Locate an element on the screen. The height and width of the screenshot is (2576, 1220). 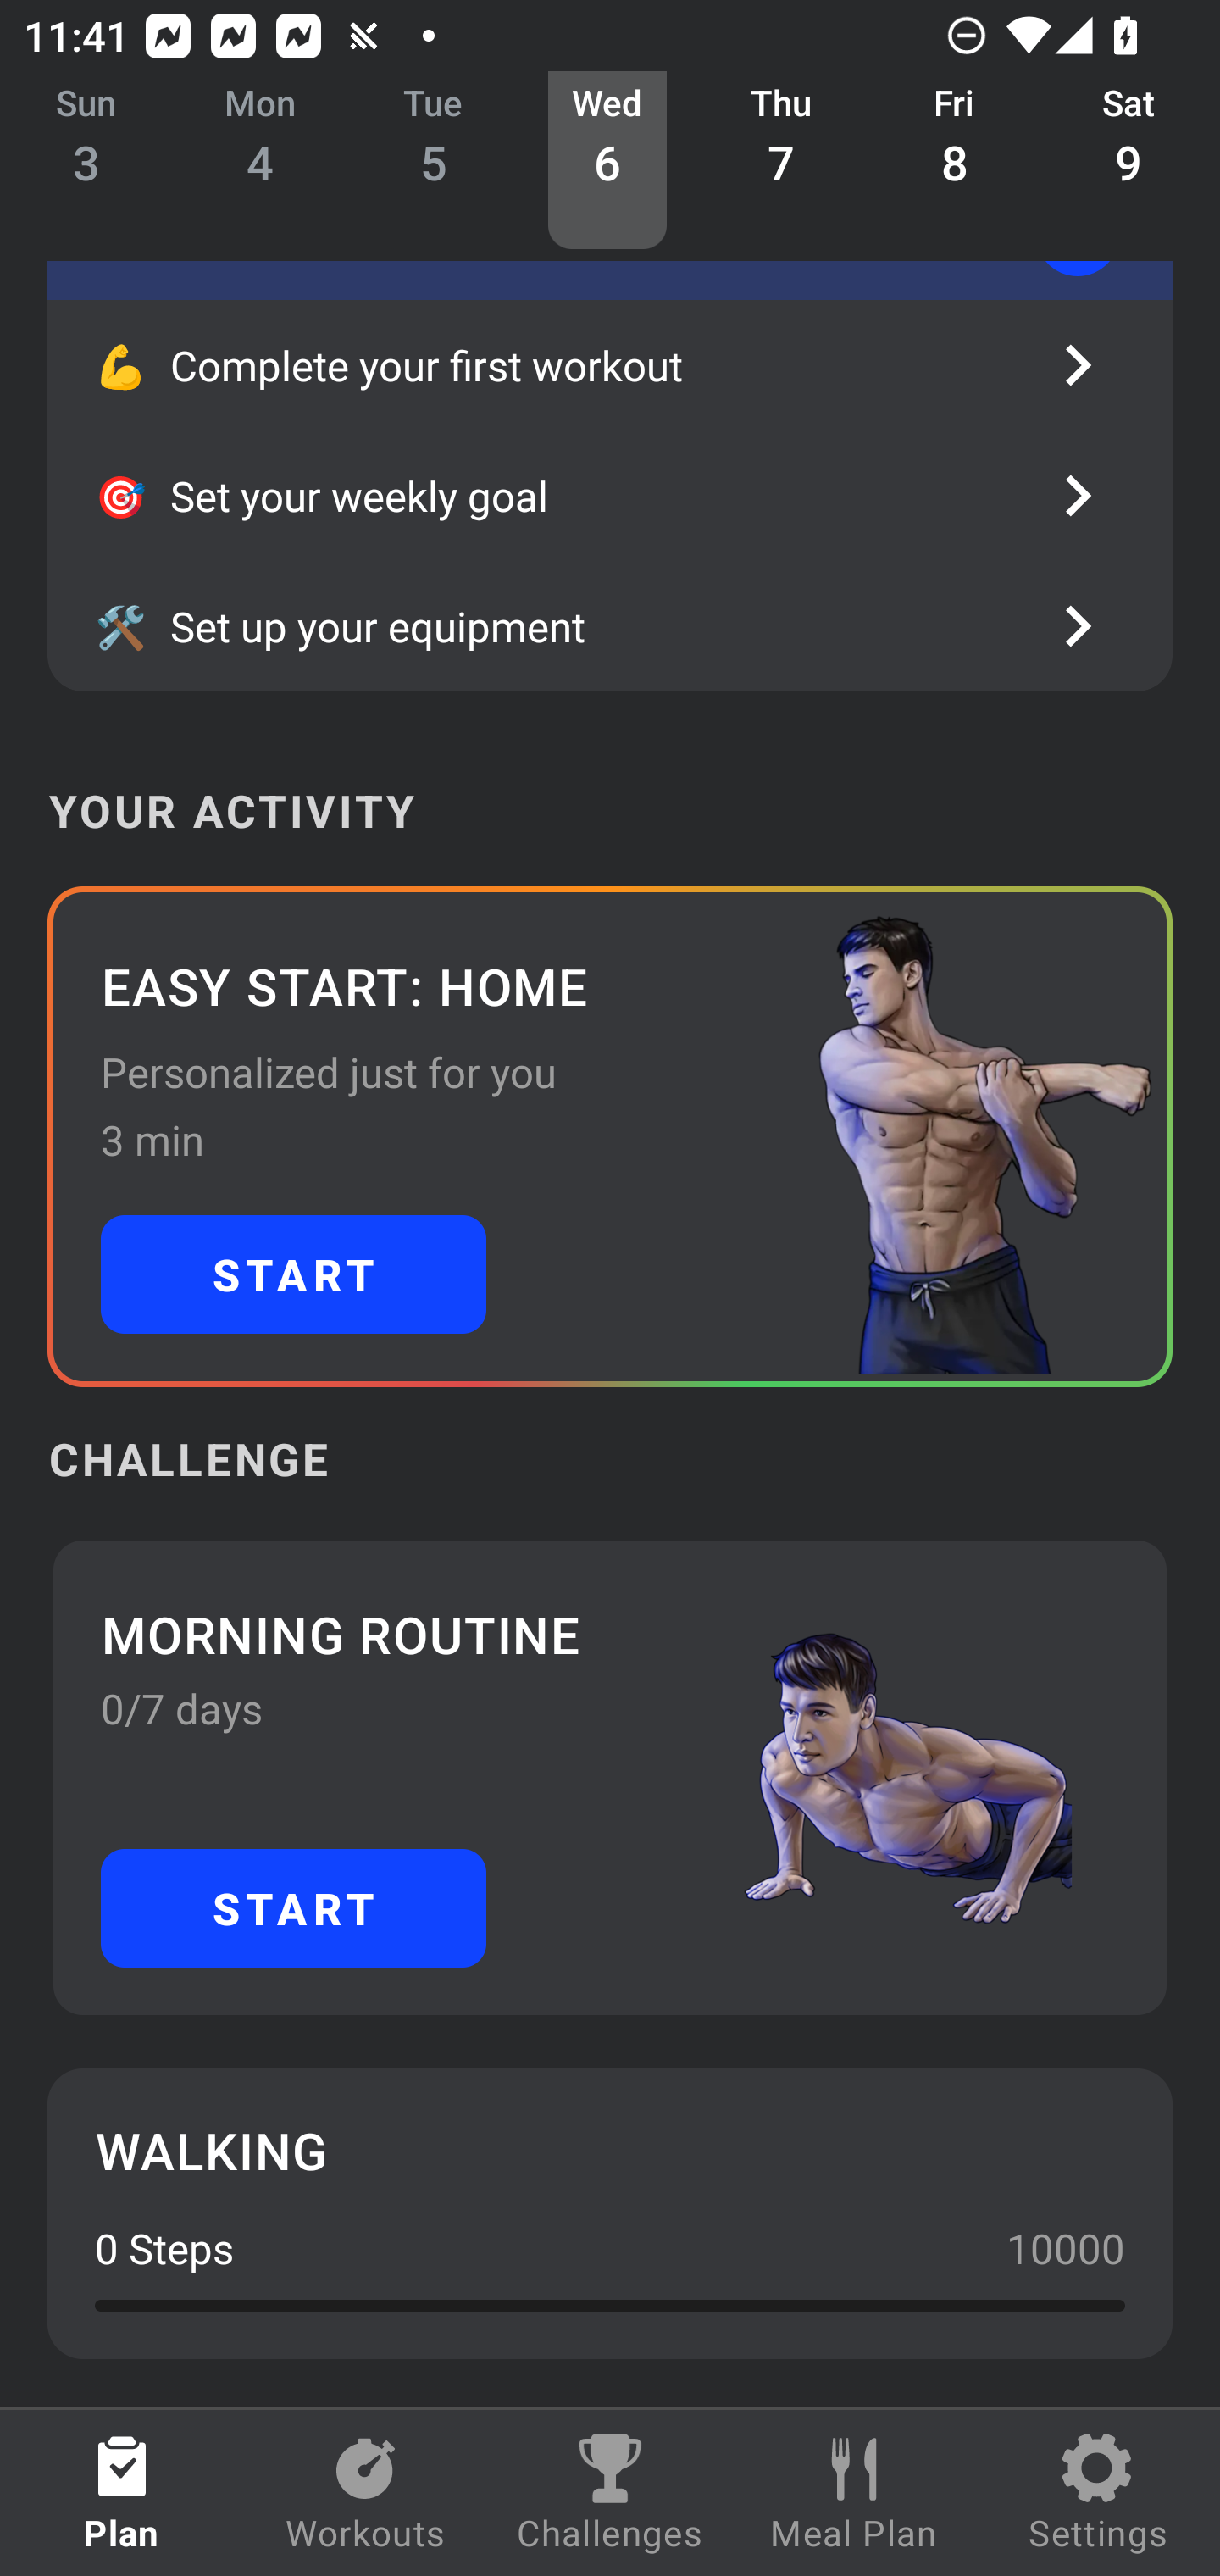
Sat 9 is located at coordinates (1128, 161).